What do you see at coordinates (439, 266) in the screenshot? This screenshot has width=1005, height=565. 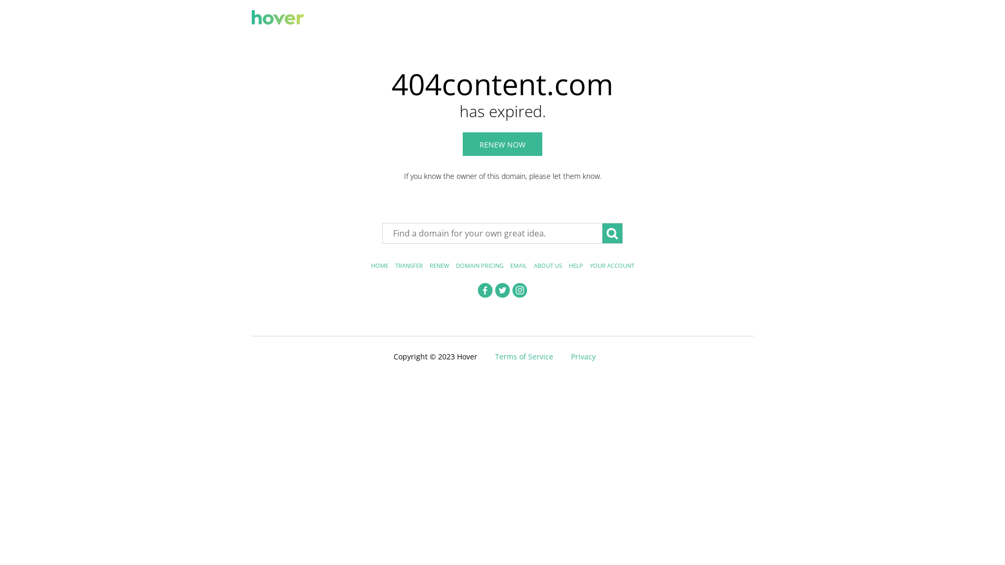 I see `RENEW` at bounding box center [439, 266].